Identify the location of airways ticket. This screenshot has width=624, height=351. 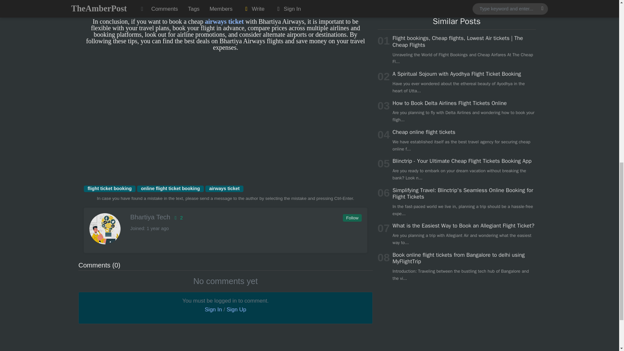
(224, 188).